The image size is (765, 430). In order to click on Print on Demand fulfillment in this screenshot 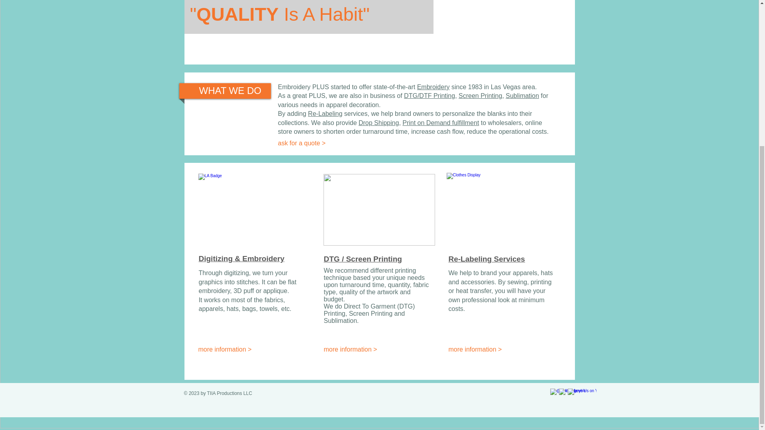, I will do `click(440, 123)`.